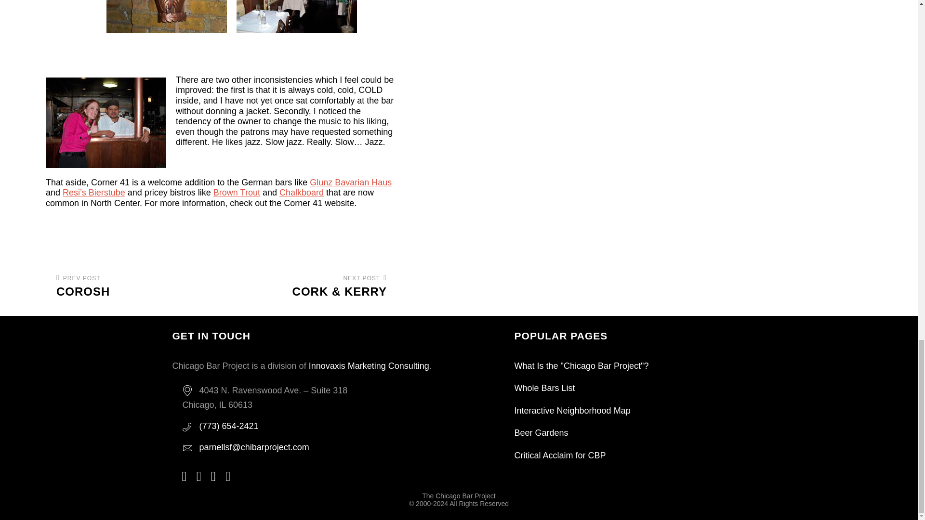 The width and height of the screenshot is (925, 520). I want to click on Glunz Bavarian Haus, so click(302, 193).